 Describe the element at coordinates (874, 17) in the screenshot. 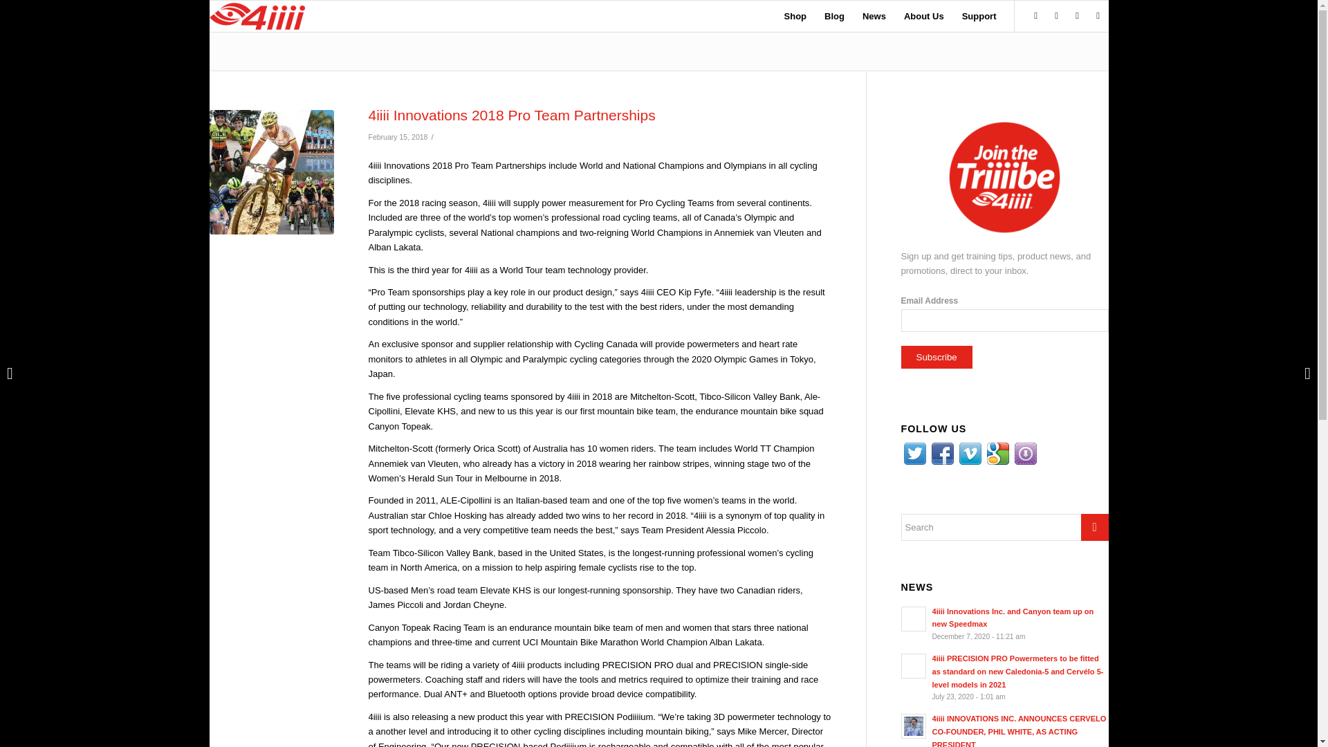

I see `News` at that location.